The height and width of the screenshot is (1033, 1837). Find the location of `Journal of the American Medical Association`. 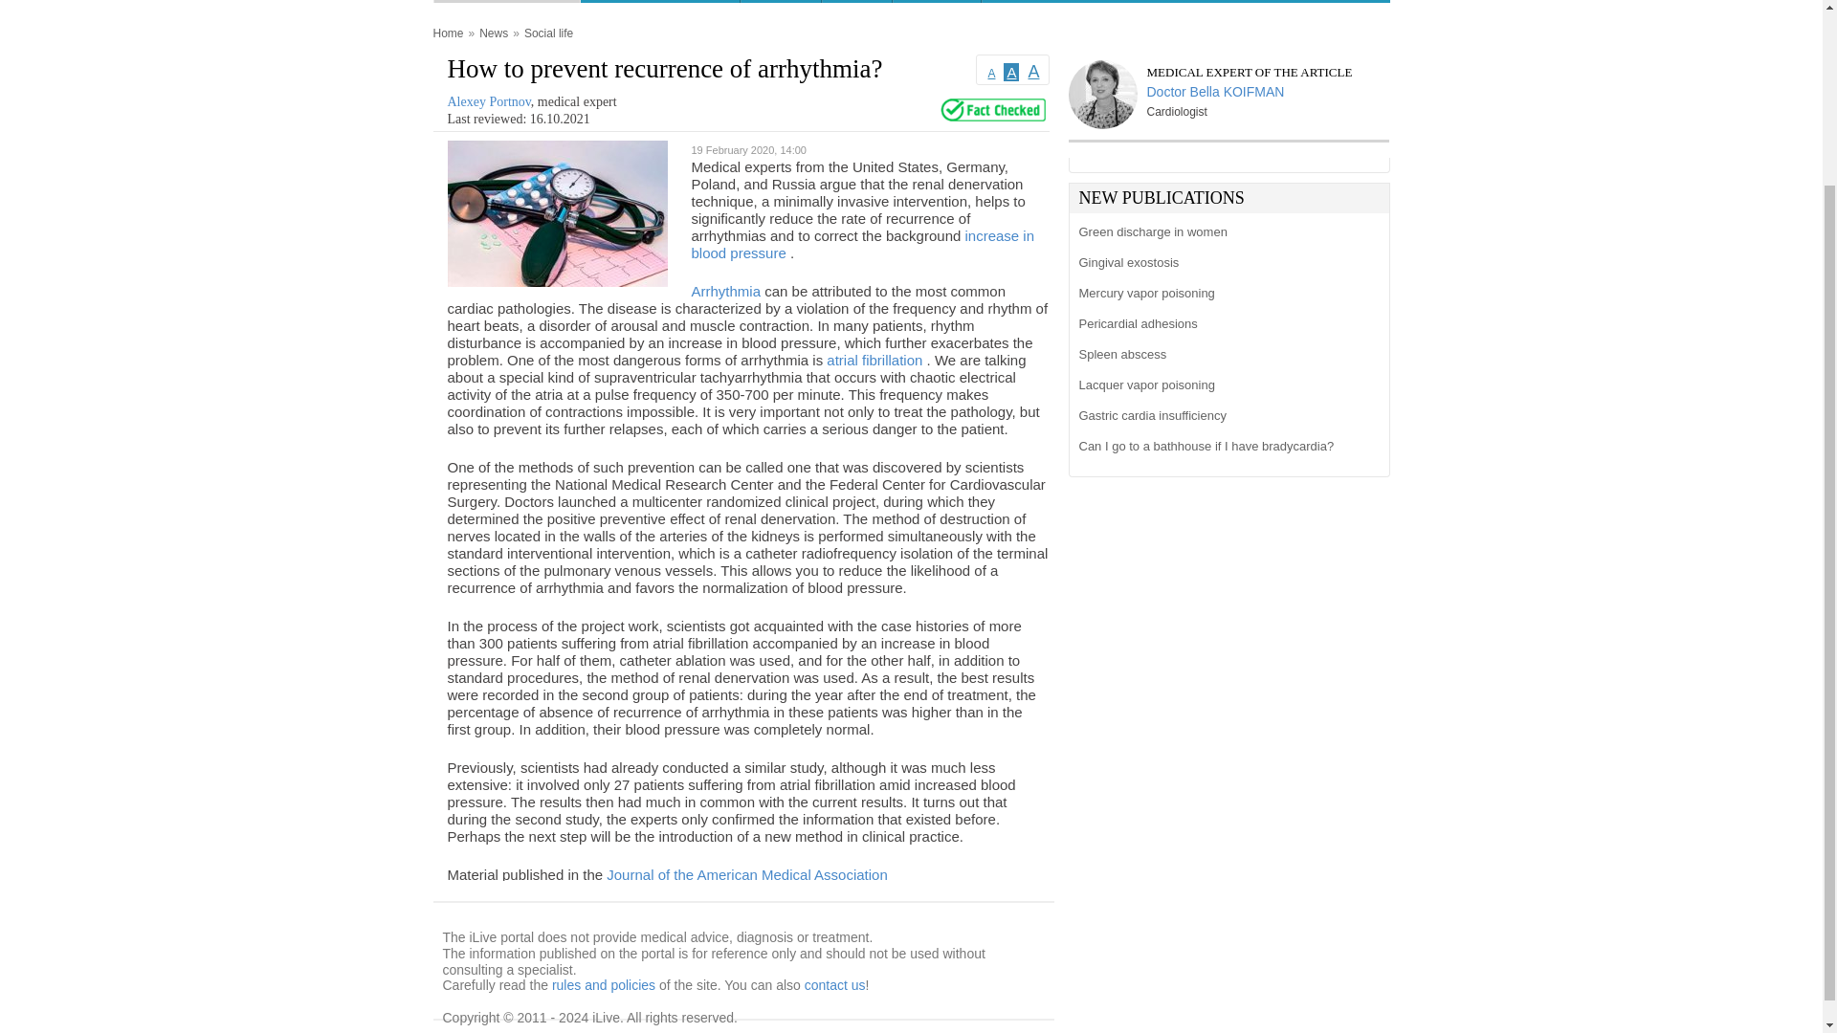

Journal of the American Medical Association is located at coordinates (746, 872).